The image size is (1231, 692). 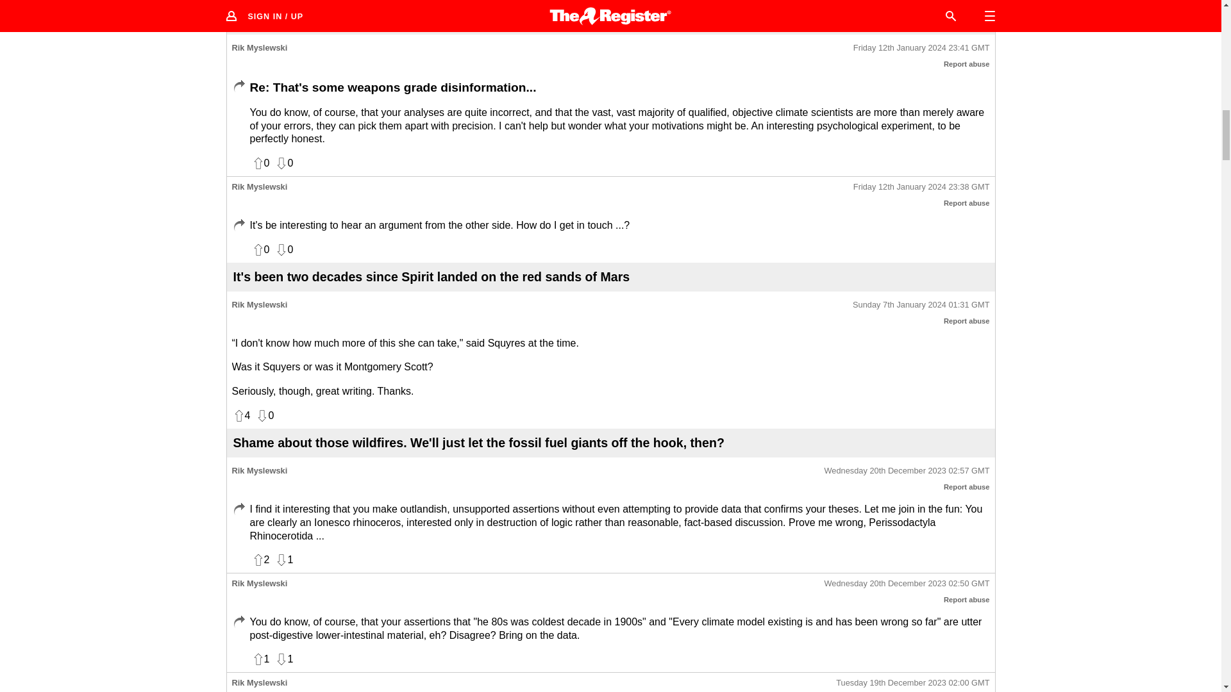 I want to click on Report abuse, so click(x=967, y=486).